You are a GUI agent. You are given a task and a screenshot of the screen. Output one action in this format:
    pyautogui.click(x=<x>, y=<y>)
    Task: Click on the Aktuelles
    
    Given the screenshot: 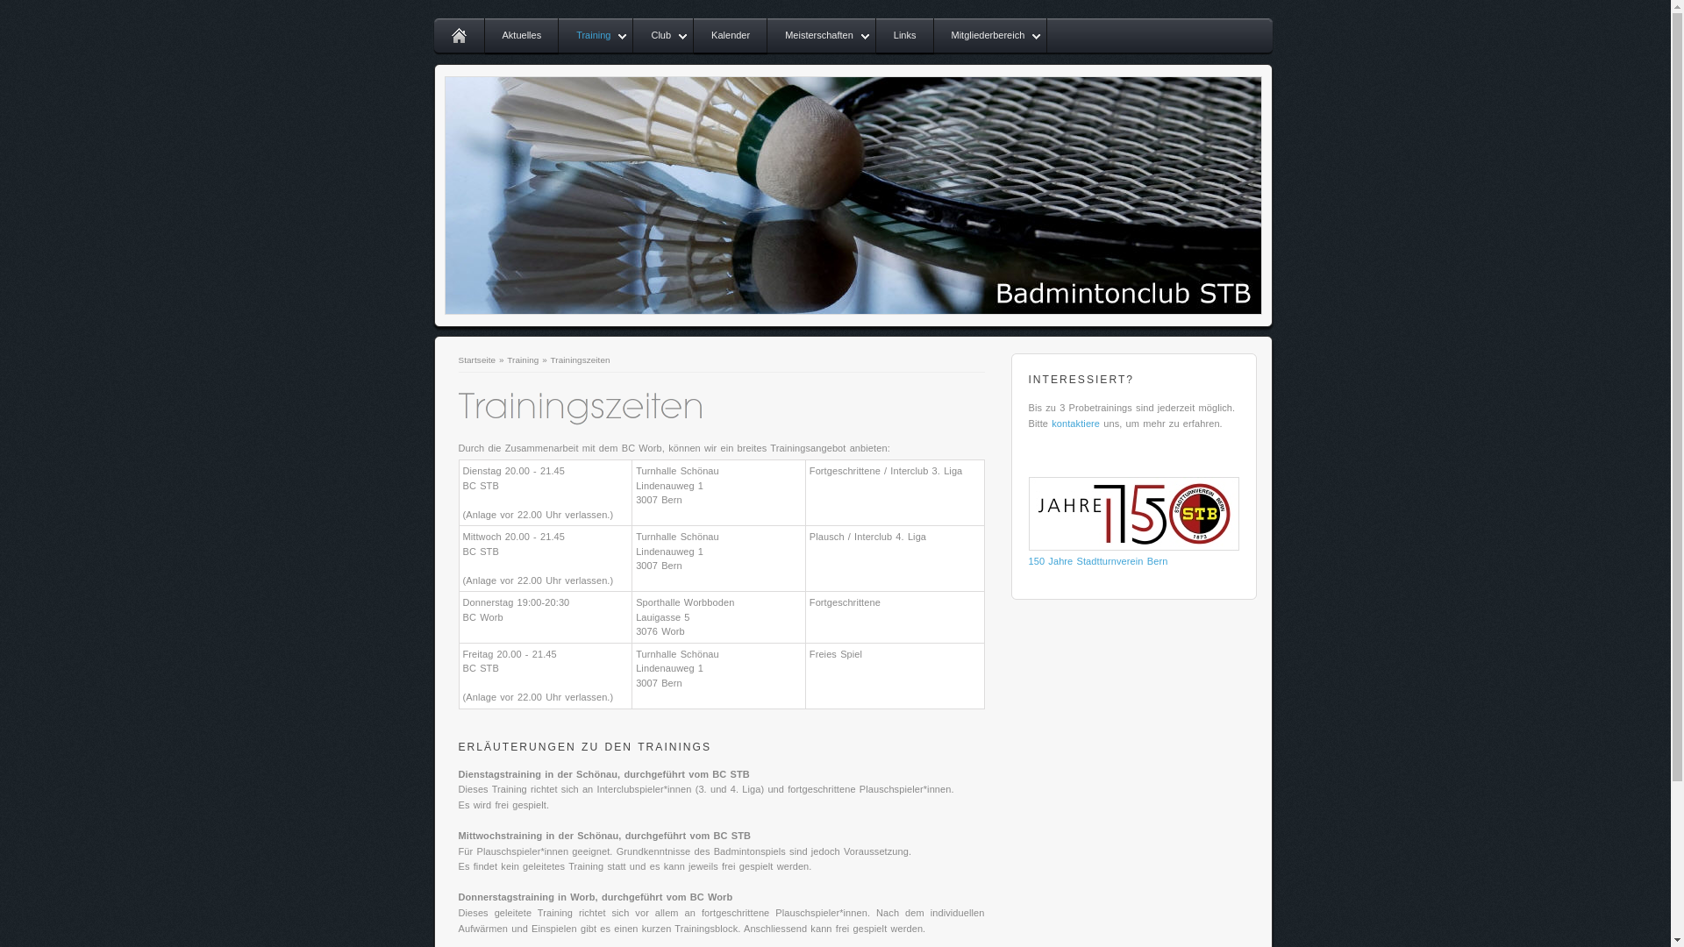 What is the action you would take?
    pyautogui.click(x=521, y=37)
    